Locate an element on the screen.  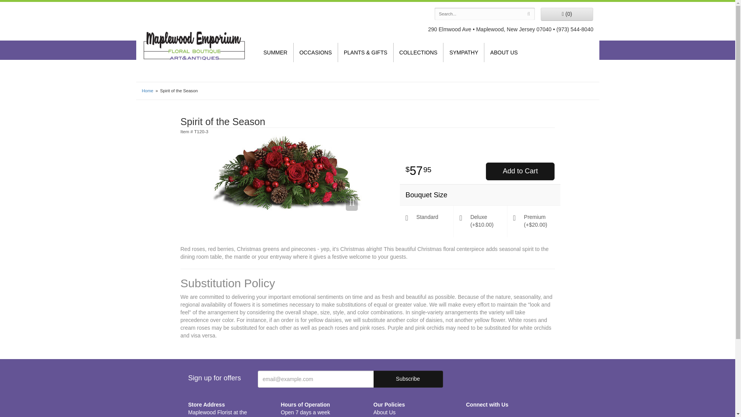
COLLECTIONS is located at coordinates (418, 53).